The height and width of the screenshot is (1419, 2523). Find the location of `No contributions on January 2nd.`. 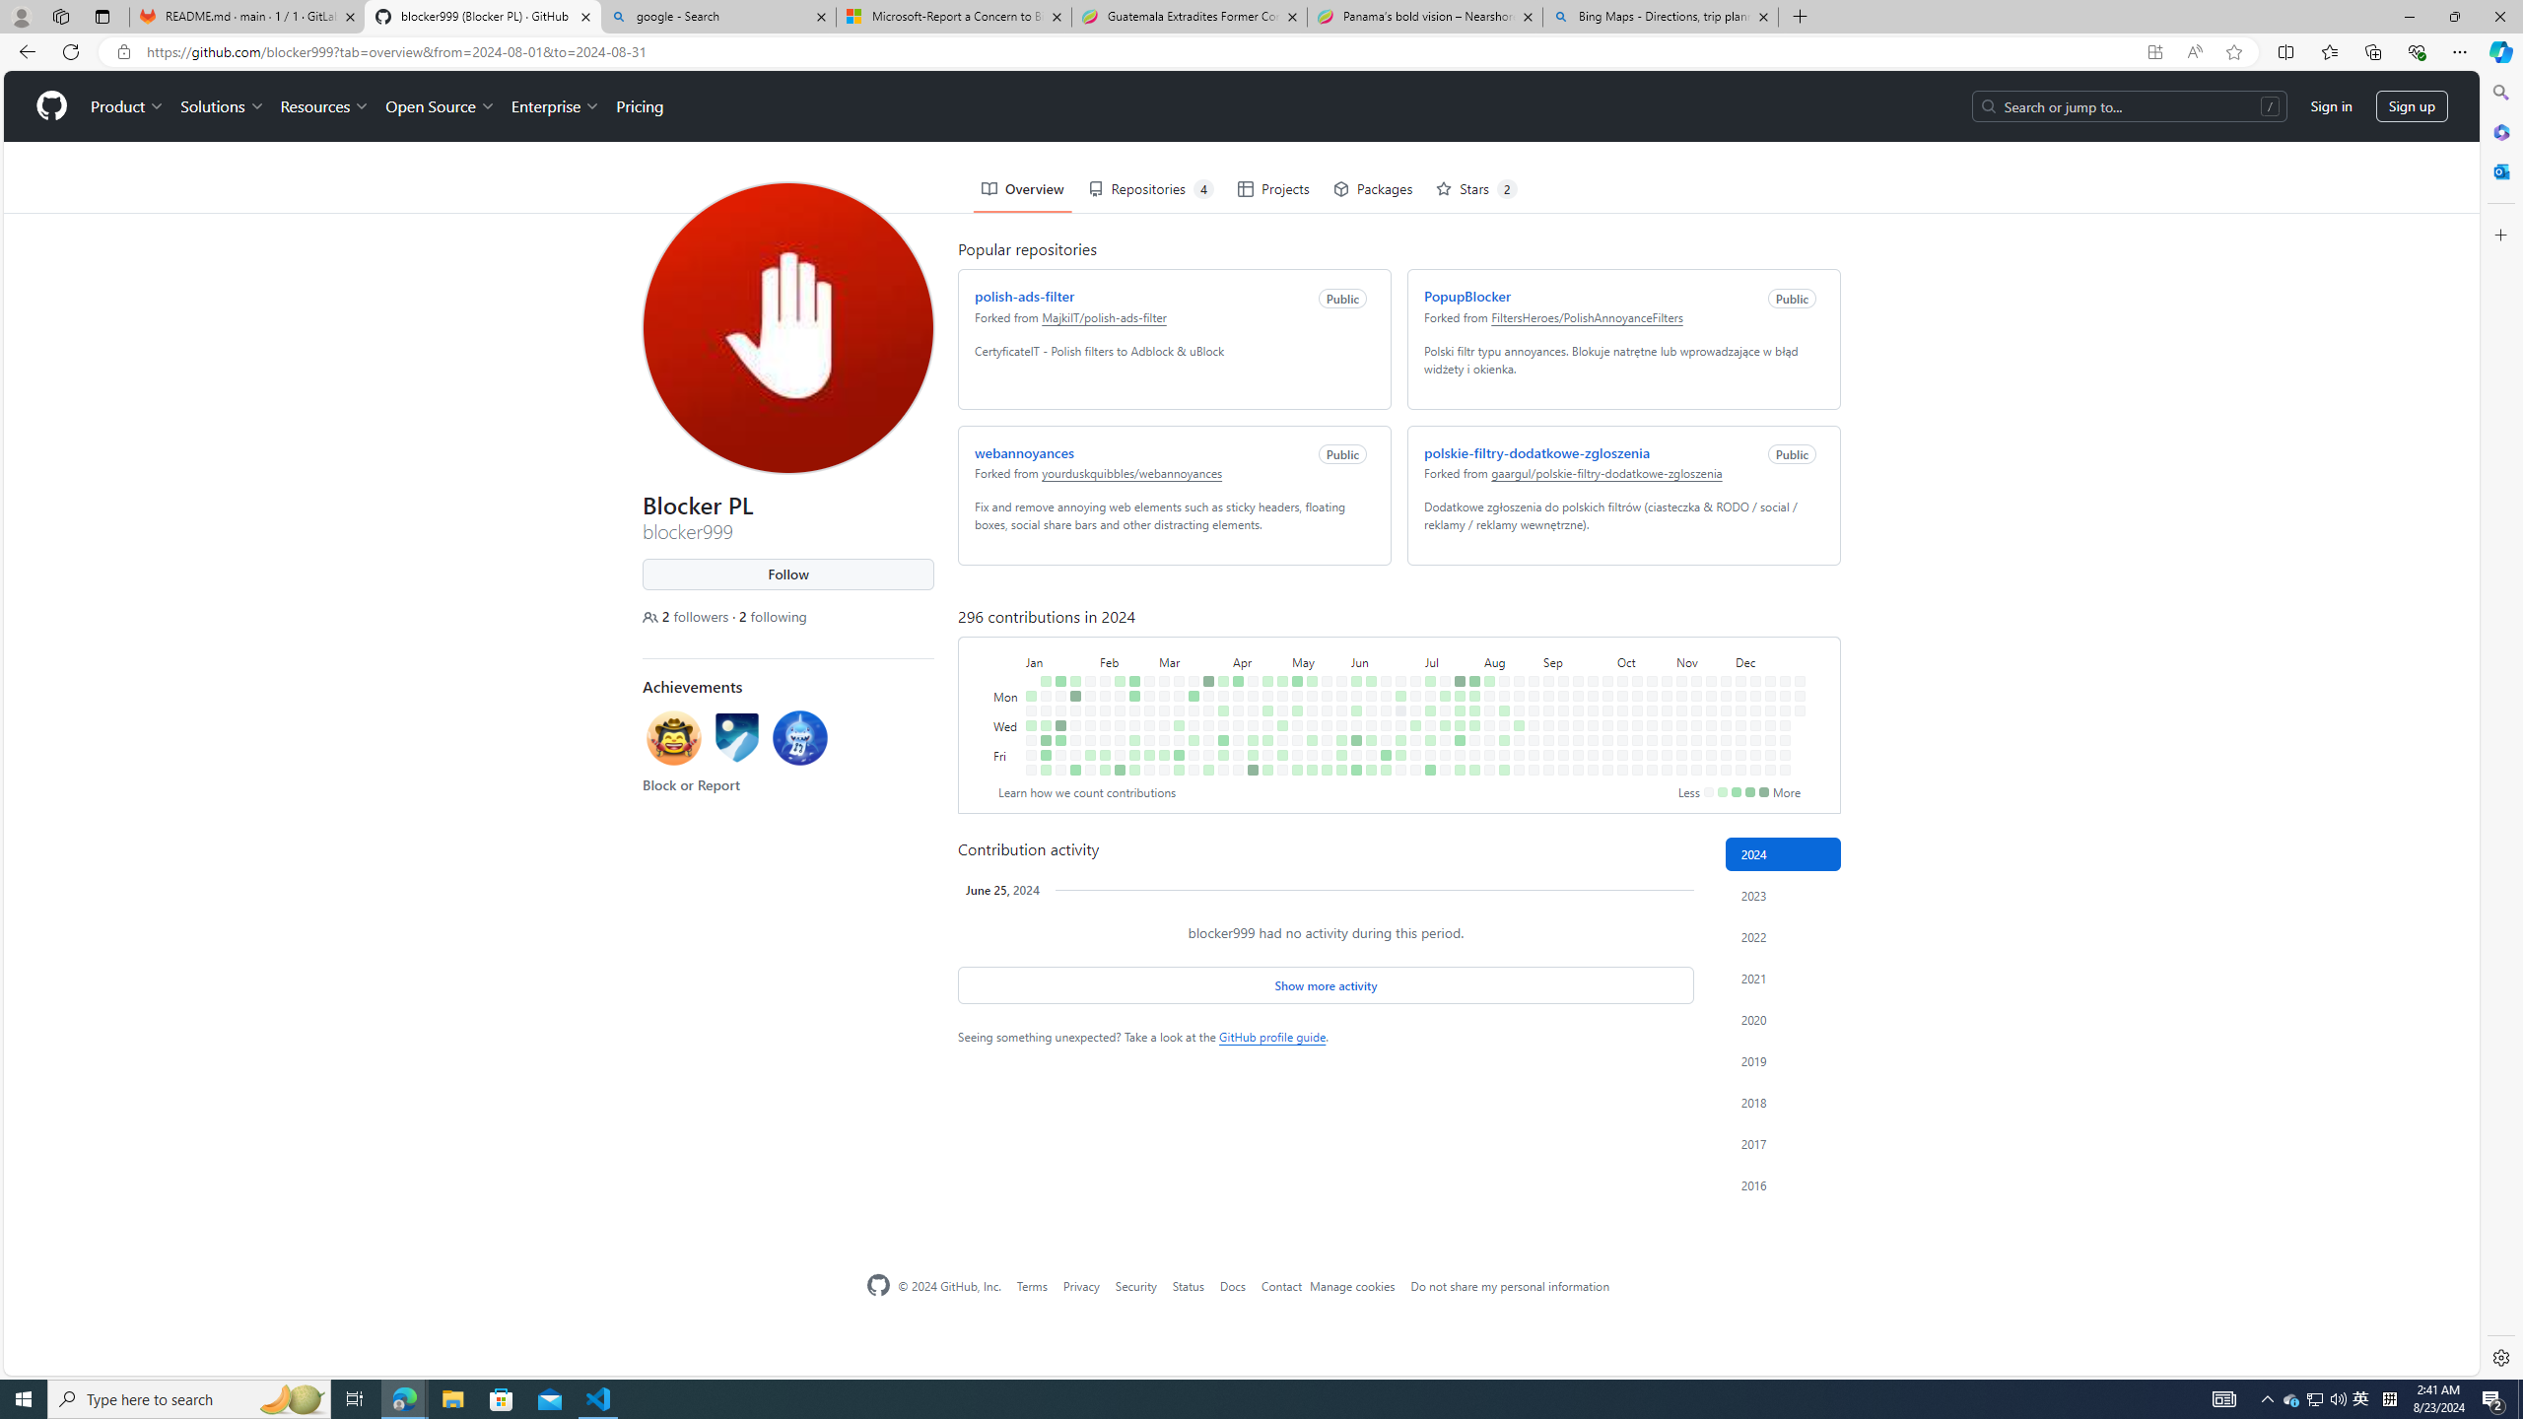

No contributions on January 2nd. is located at coordinates (1027, 640).